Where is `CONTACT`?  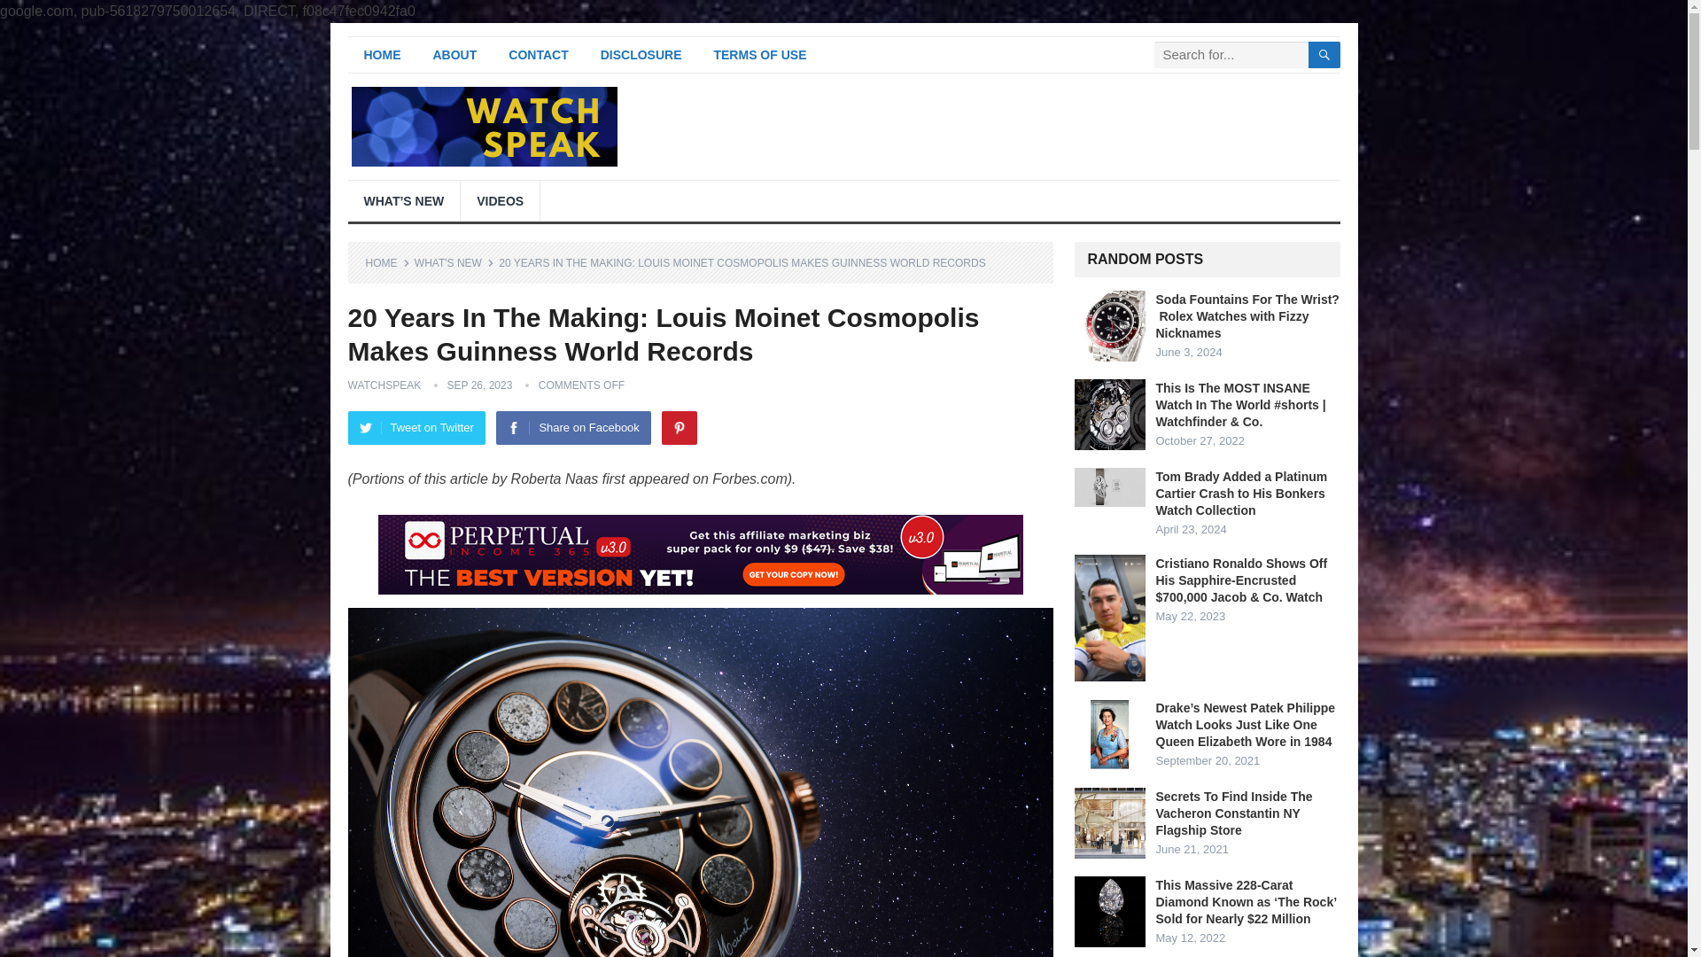
CONTACT is located at coordinates (538, 55).